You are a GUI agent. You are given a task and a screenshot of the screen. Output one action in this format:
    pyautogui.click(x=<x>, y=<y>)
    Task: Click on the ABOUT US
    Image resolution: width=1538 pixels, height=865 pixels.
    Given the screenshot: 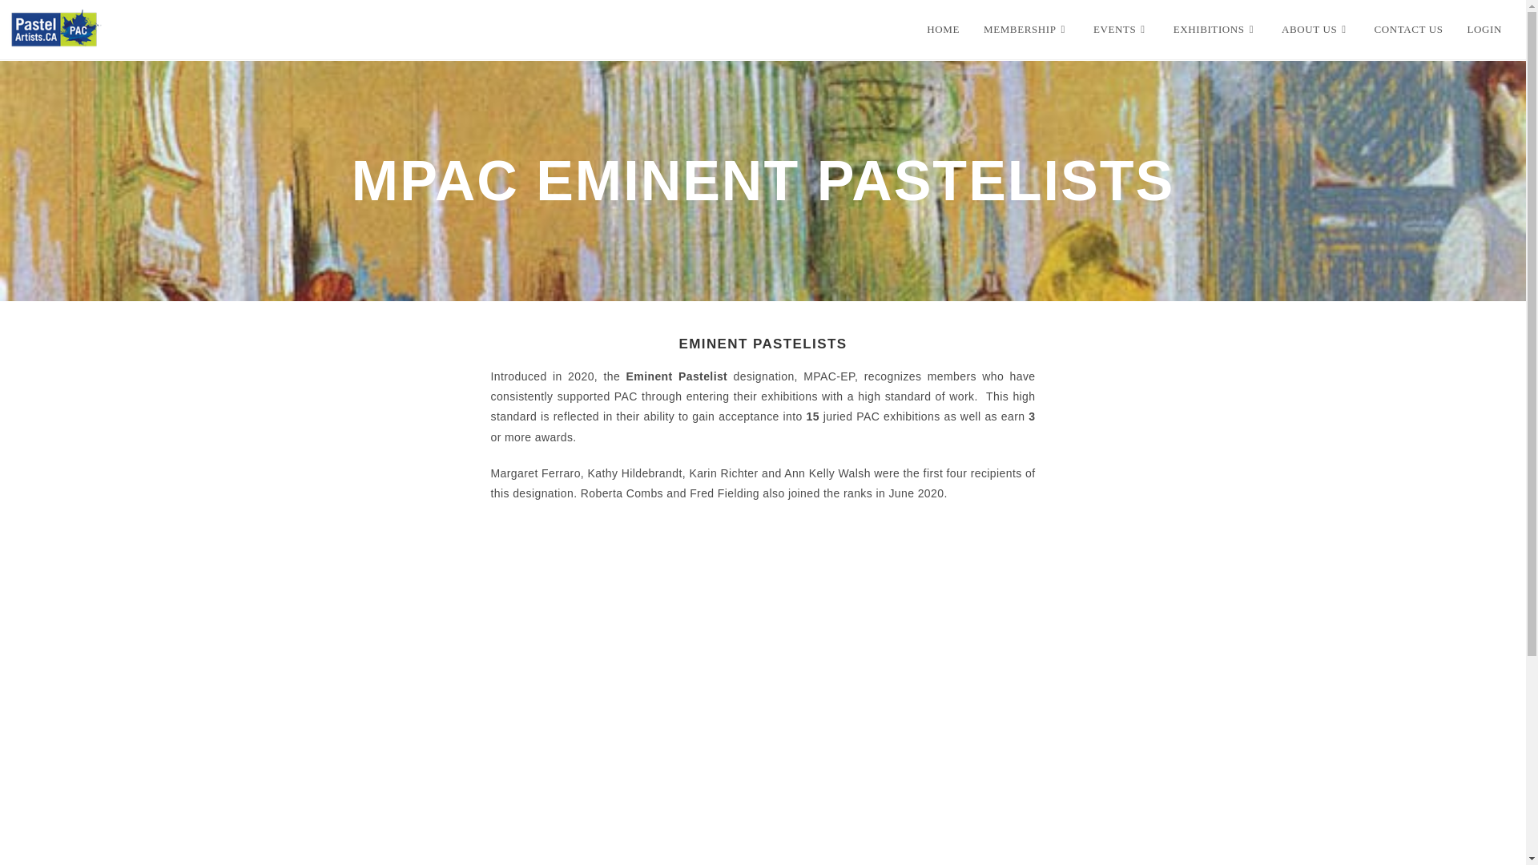 What is the action you would take?
    pyautogui.click(x=1316, y=30)
    